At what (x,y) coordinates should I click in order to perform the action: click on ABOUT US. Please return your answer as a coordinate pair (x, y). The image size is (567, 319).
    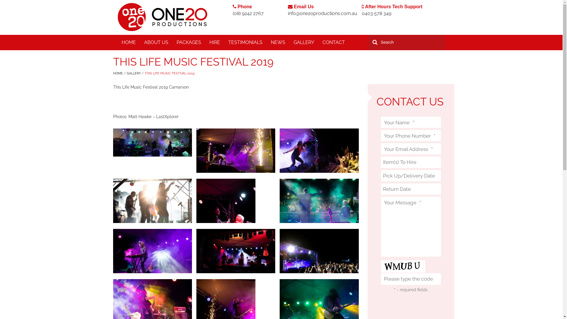
    Looking at the image, I should click on (156, 43).